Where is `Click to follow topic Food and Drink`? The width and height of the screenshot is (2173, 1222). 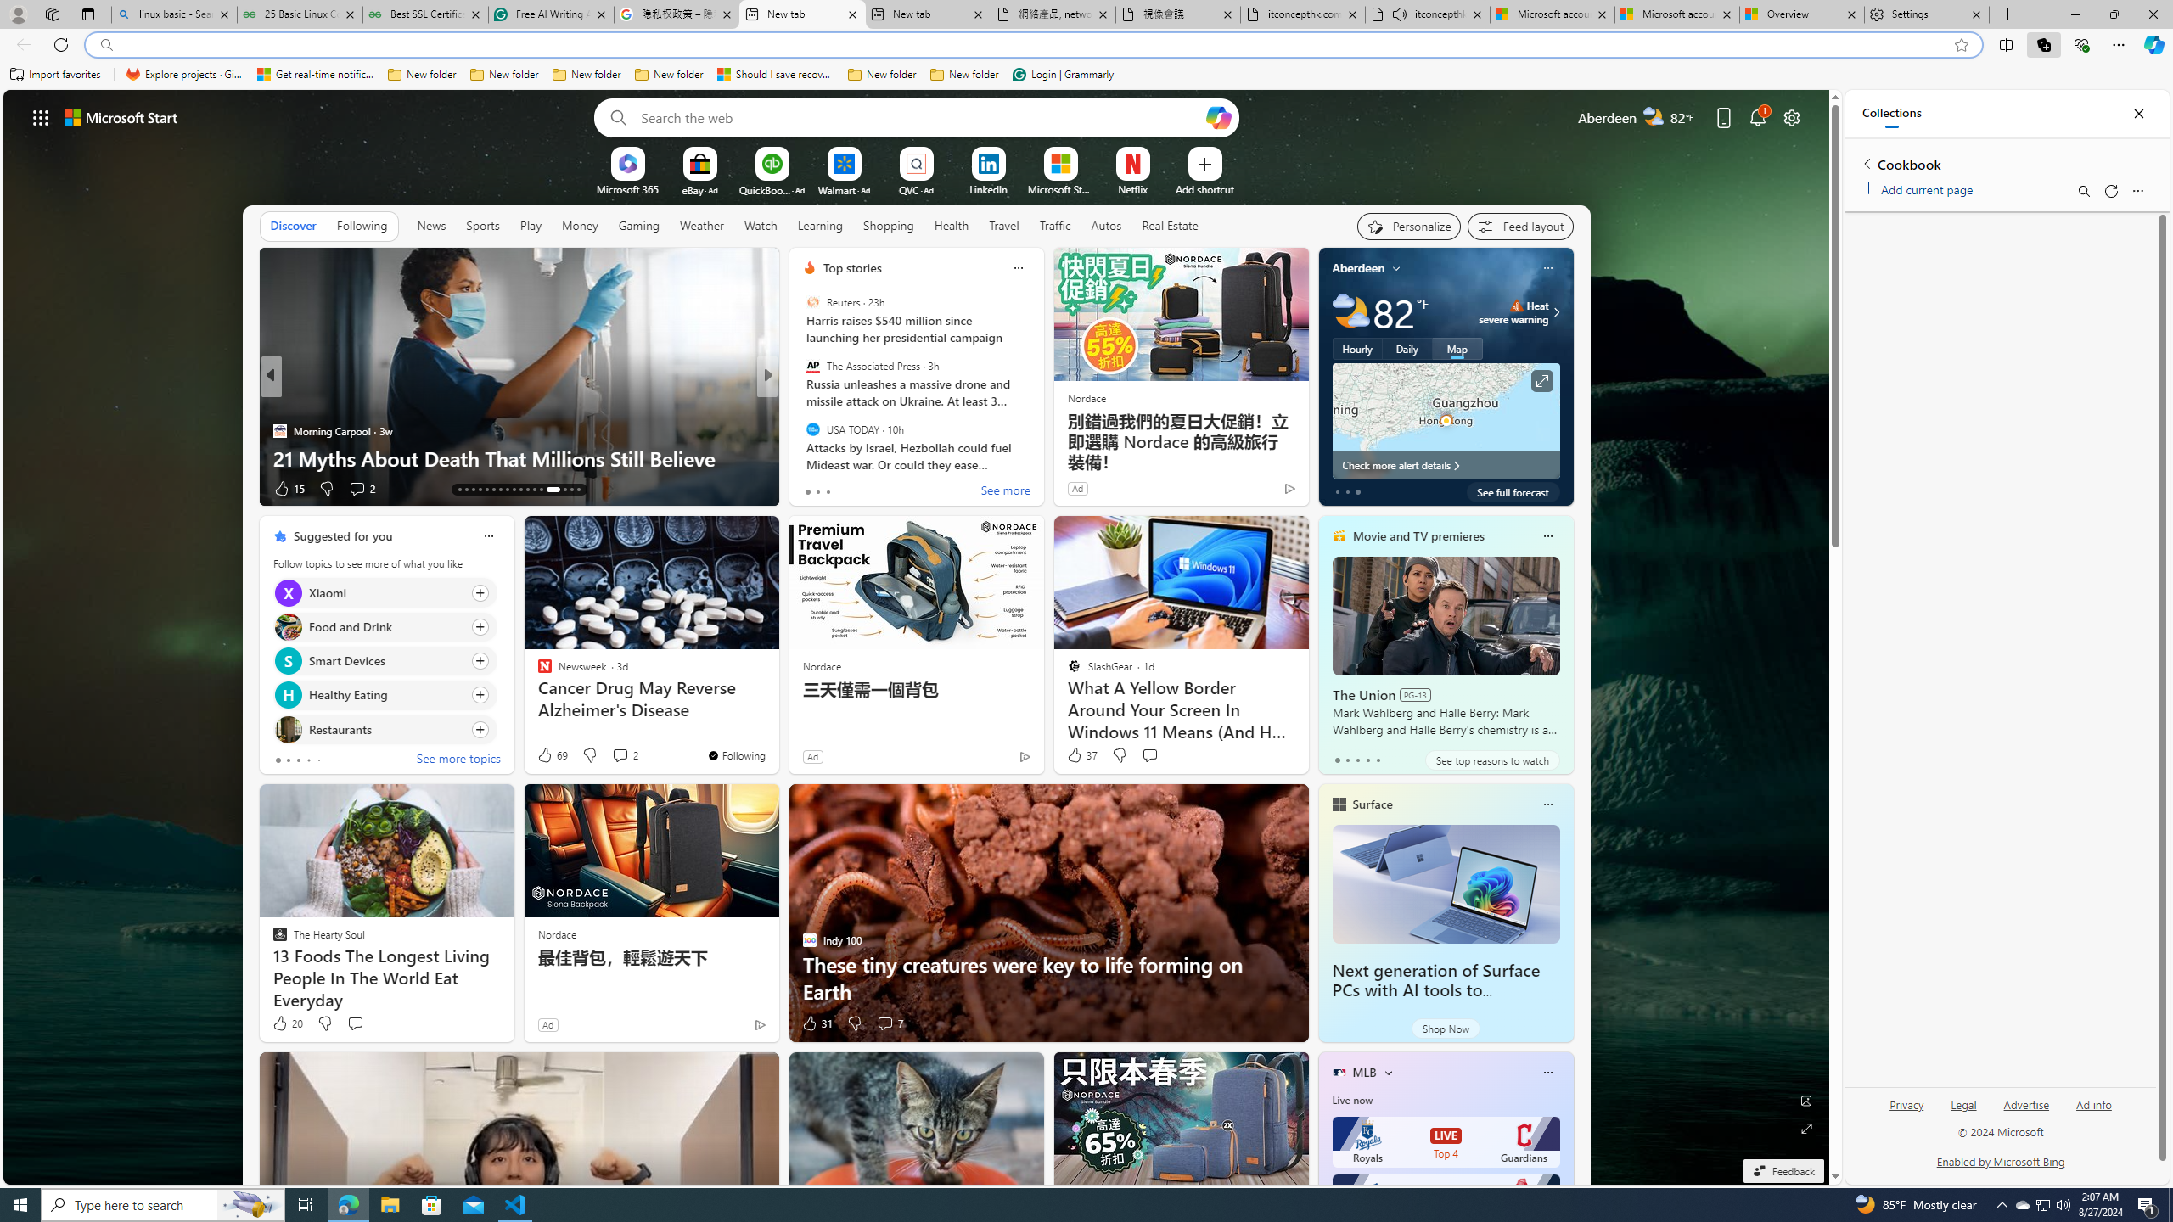
Click to follow topic Food and Drink is located at coordinates (385, 626).